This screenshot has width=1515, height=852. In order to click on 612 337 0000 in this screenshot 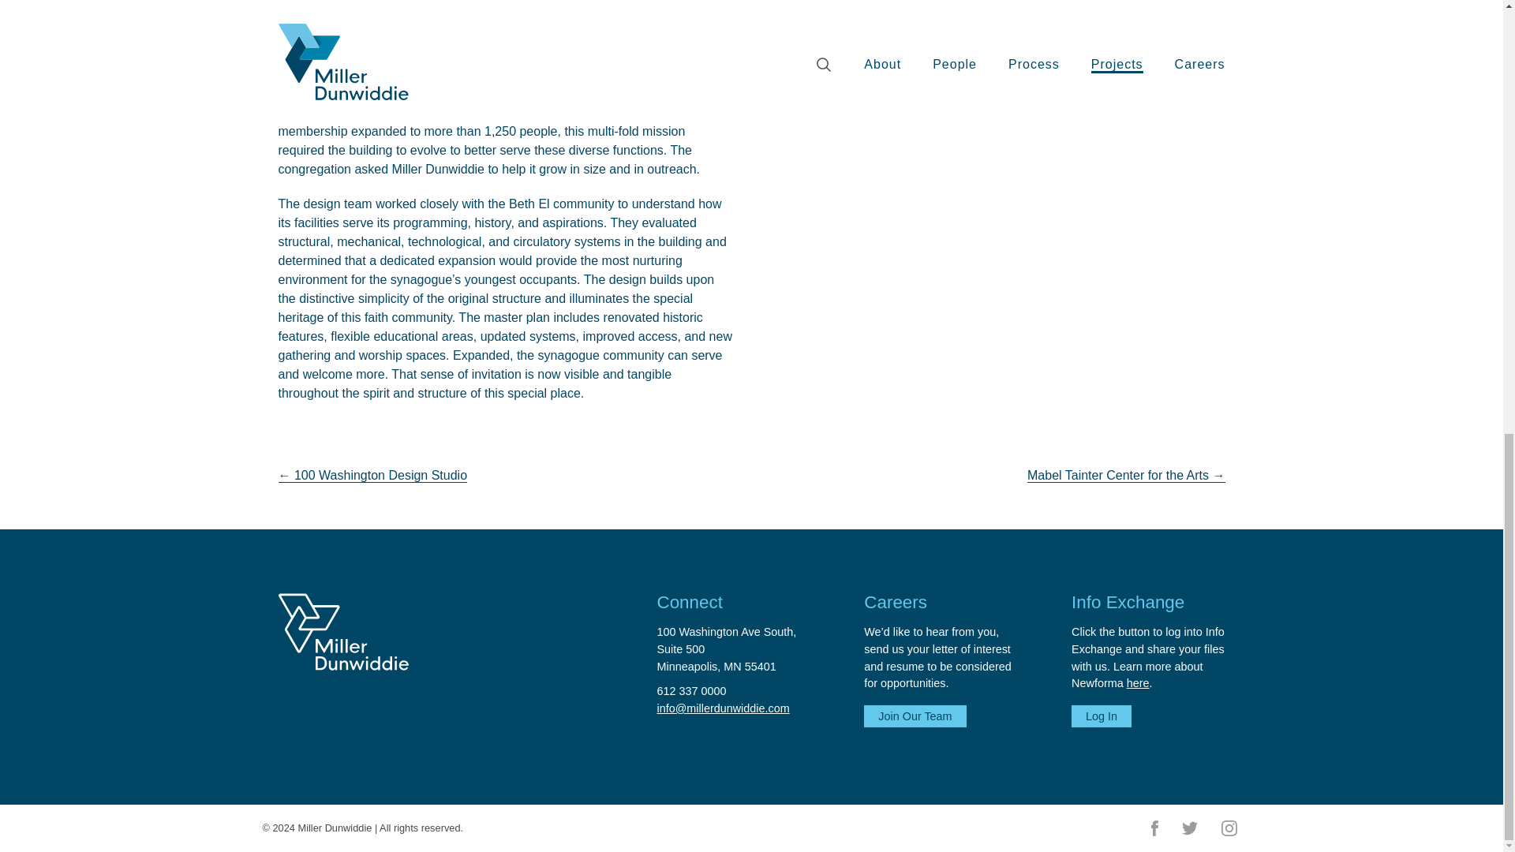, I will do `click(1154, 828)`.